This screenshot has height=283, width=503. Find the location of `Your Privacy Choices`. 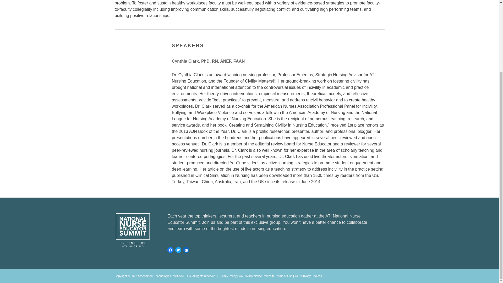

Your Privacy Choices is located at coordinates (308, 276).